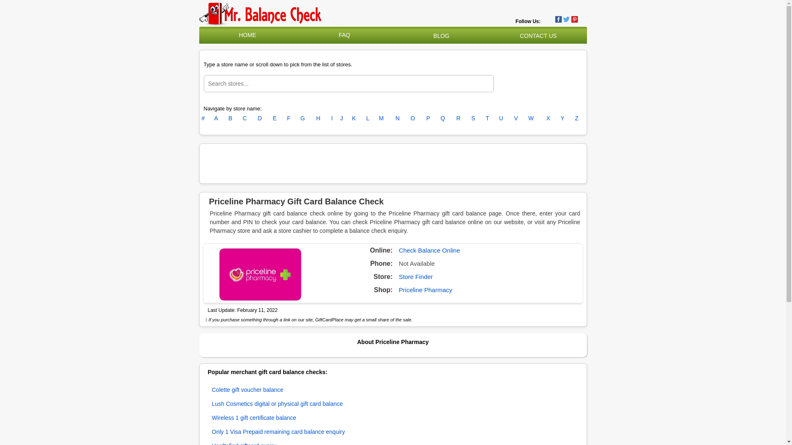 Image resolution: width=792 pixels, height=445 pixels. Describe the element at coordinates (248, 390) in the screenshot. I see `Colette gift voucher balance` at that location.